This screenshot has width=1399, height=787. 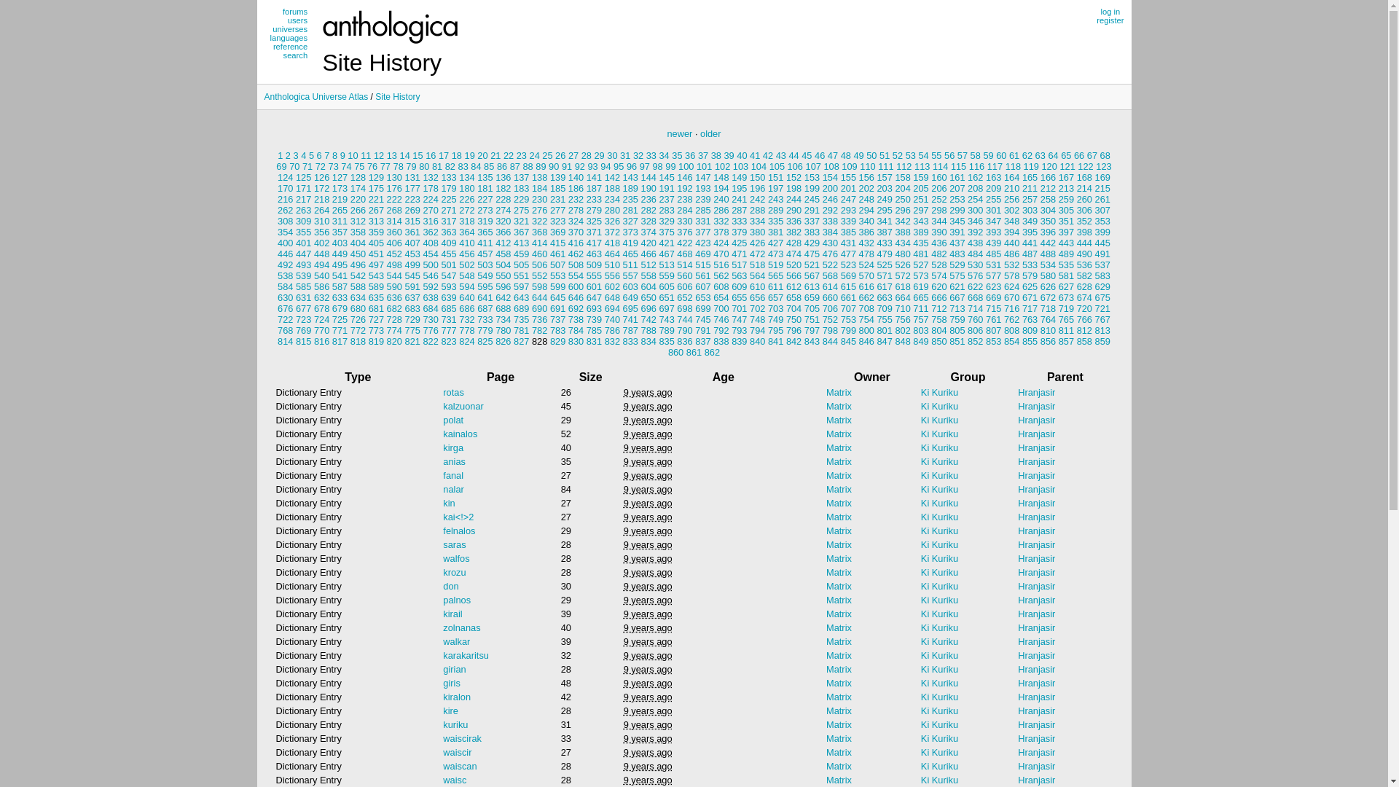 What do you see at coordinates (938, 210) in the screenshot?
I see `298` at bounding box center [938, 210].